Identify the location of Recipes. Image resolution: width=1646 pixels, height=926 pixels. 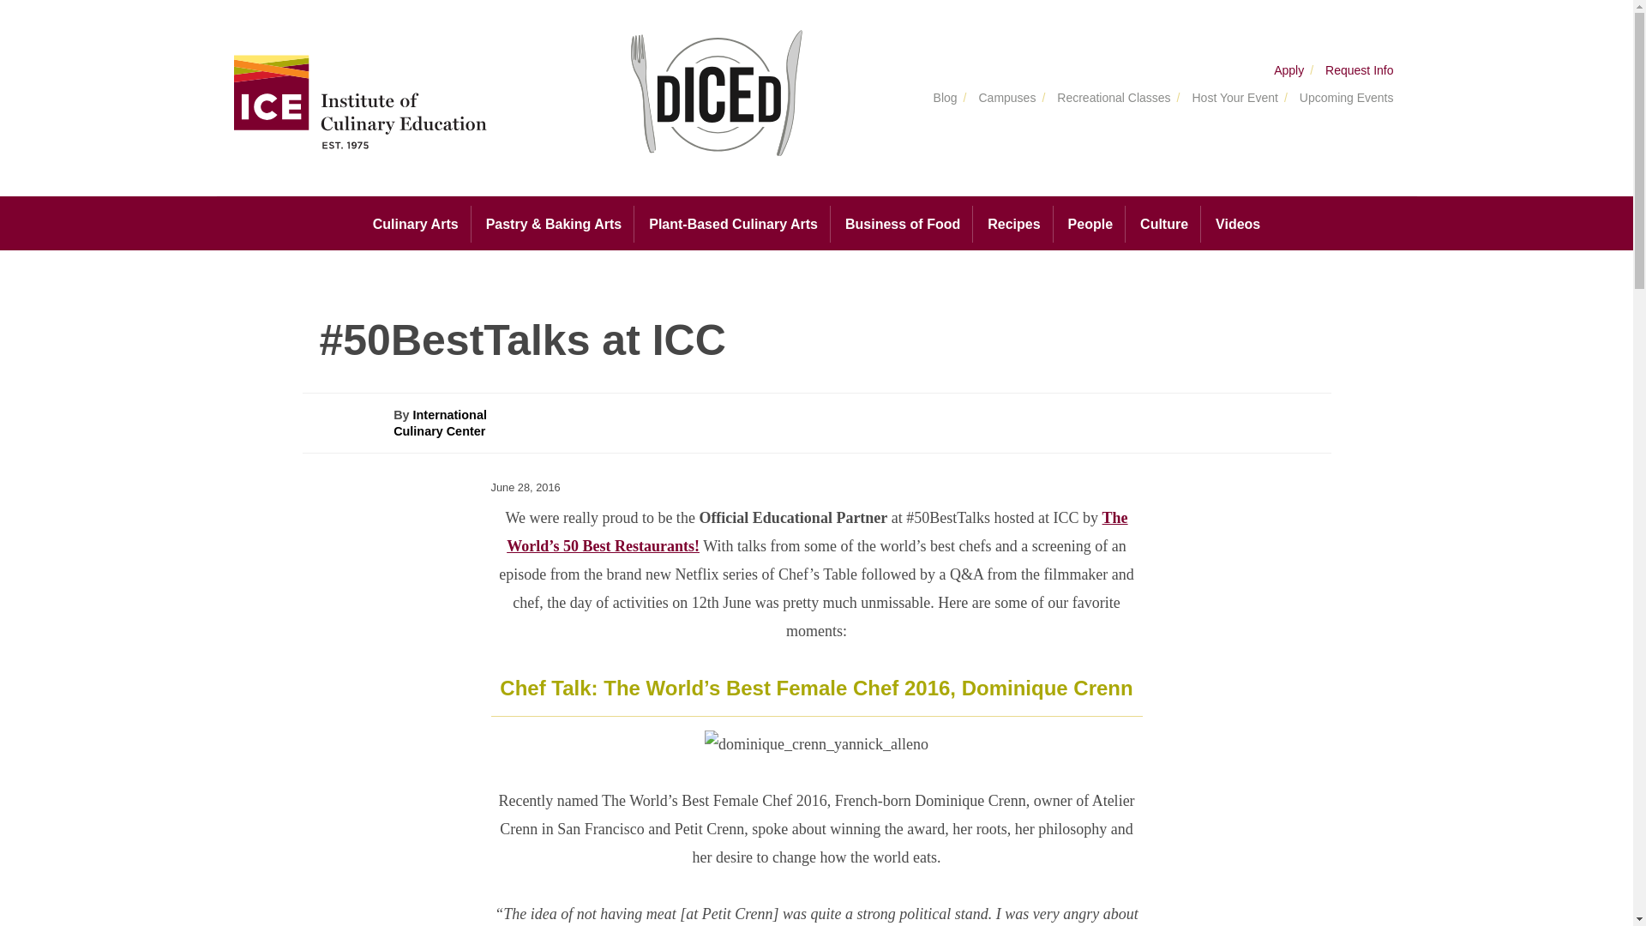
(1013, 224).